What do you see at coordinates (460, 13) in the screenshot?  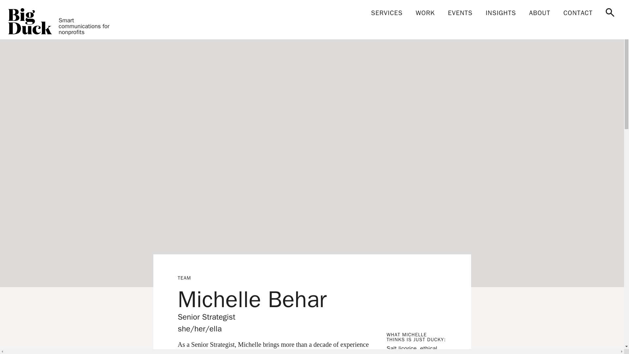 I see `EVENTS` at bounding box center [460, 13].